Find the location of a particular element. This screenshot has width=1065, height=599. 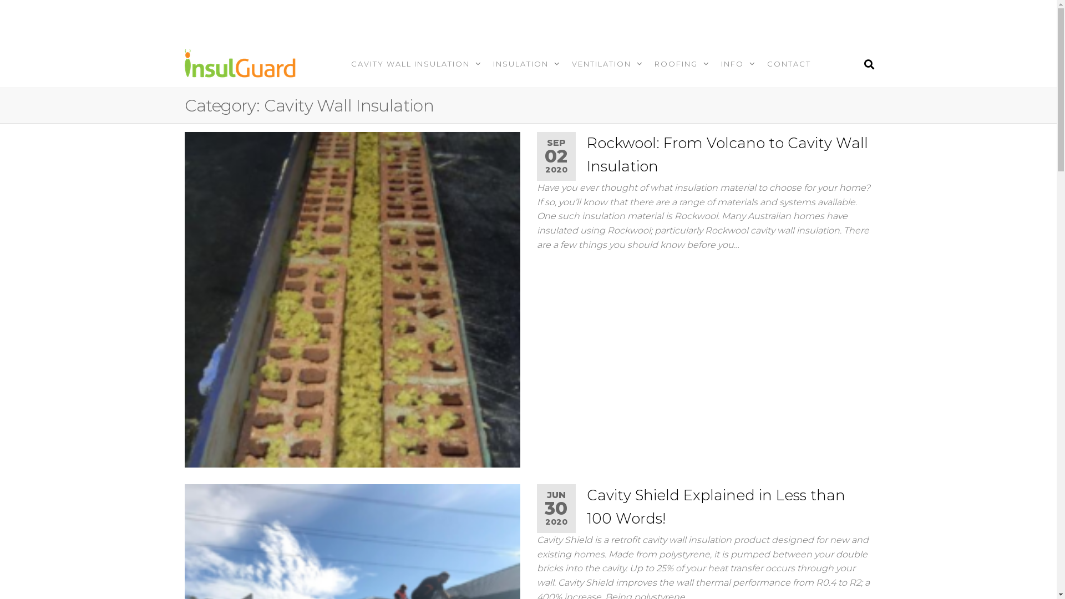

ROOFING is located at coordinates (682, 64).